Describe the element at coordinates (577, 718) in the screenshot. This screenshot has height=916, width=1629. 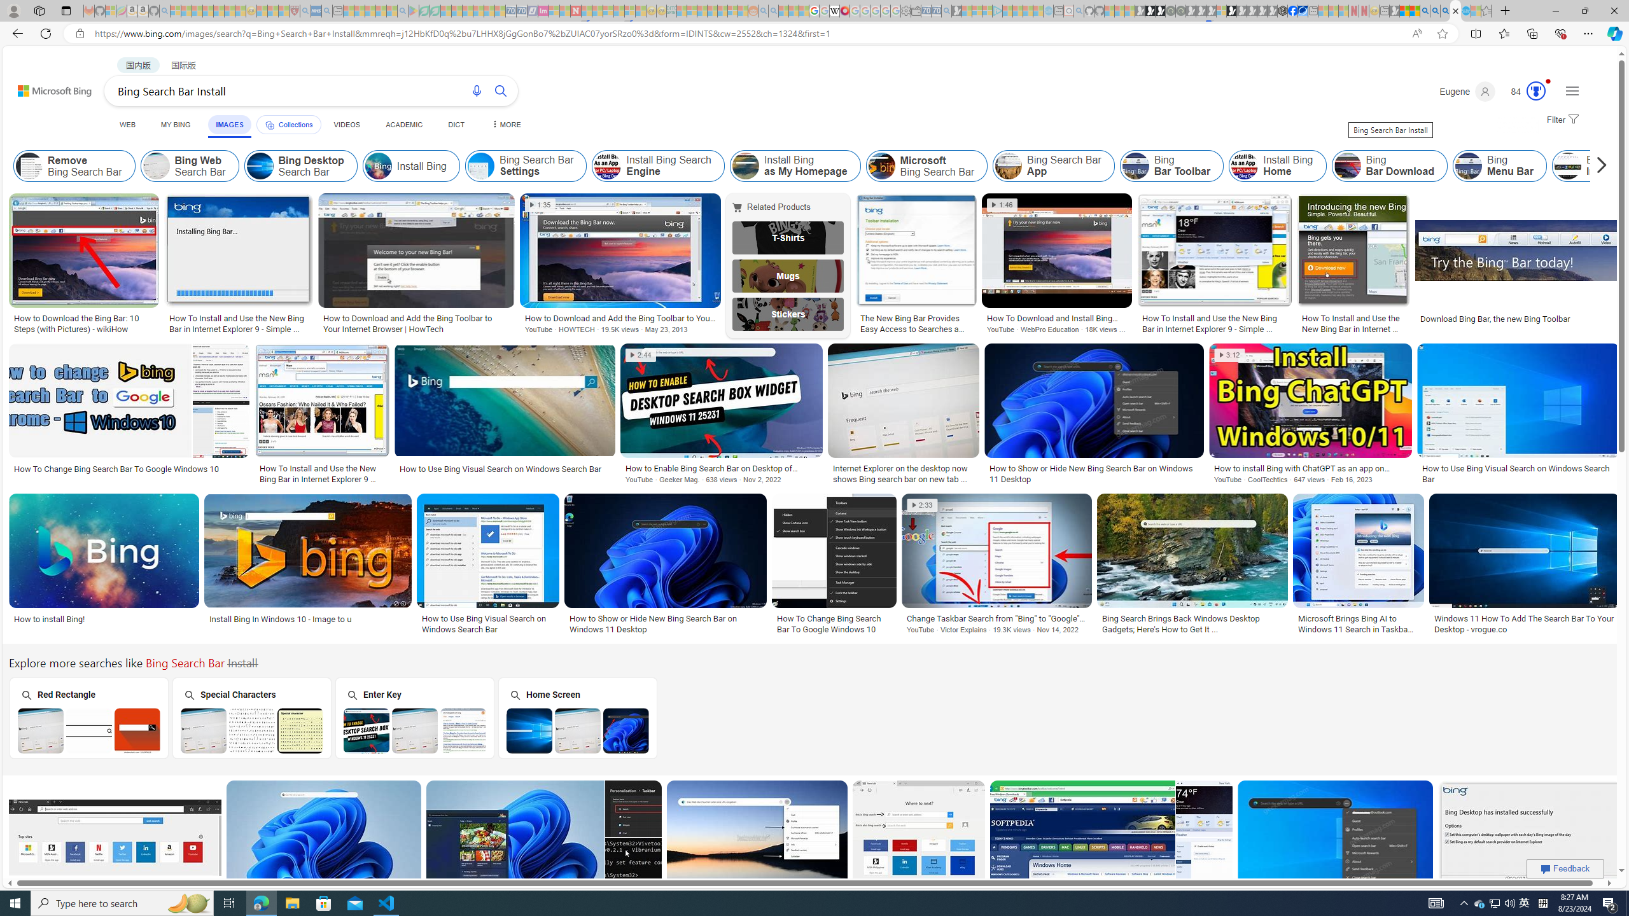
I see `Bing Search Bar On Home Screen Home Screen` at that location.